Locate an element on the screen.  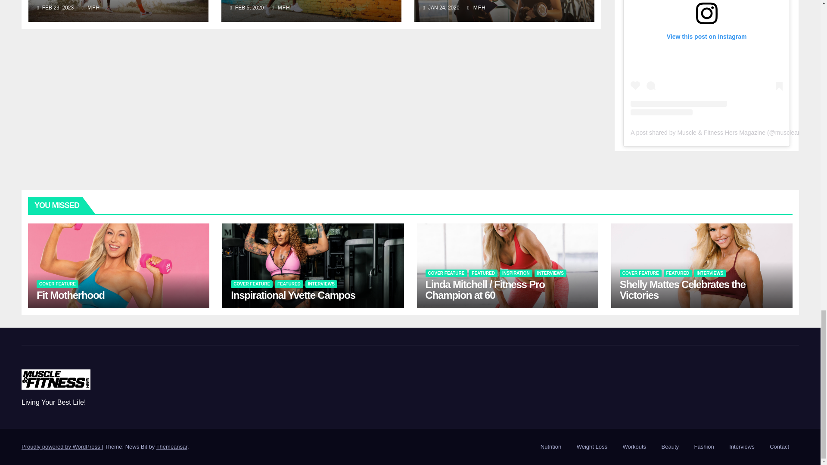
Nutrition is located at coordinates (550, 447).